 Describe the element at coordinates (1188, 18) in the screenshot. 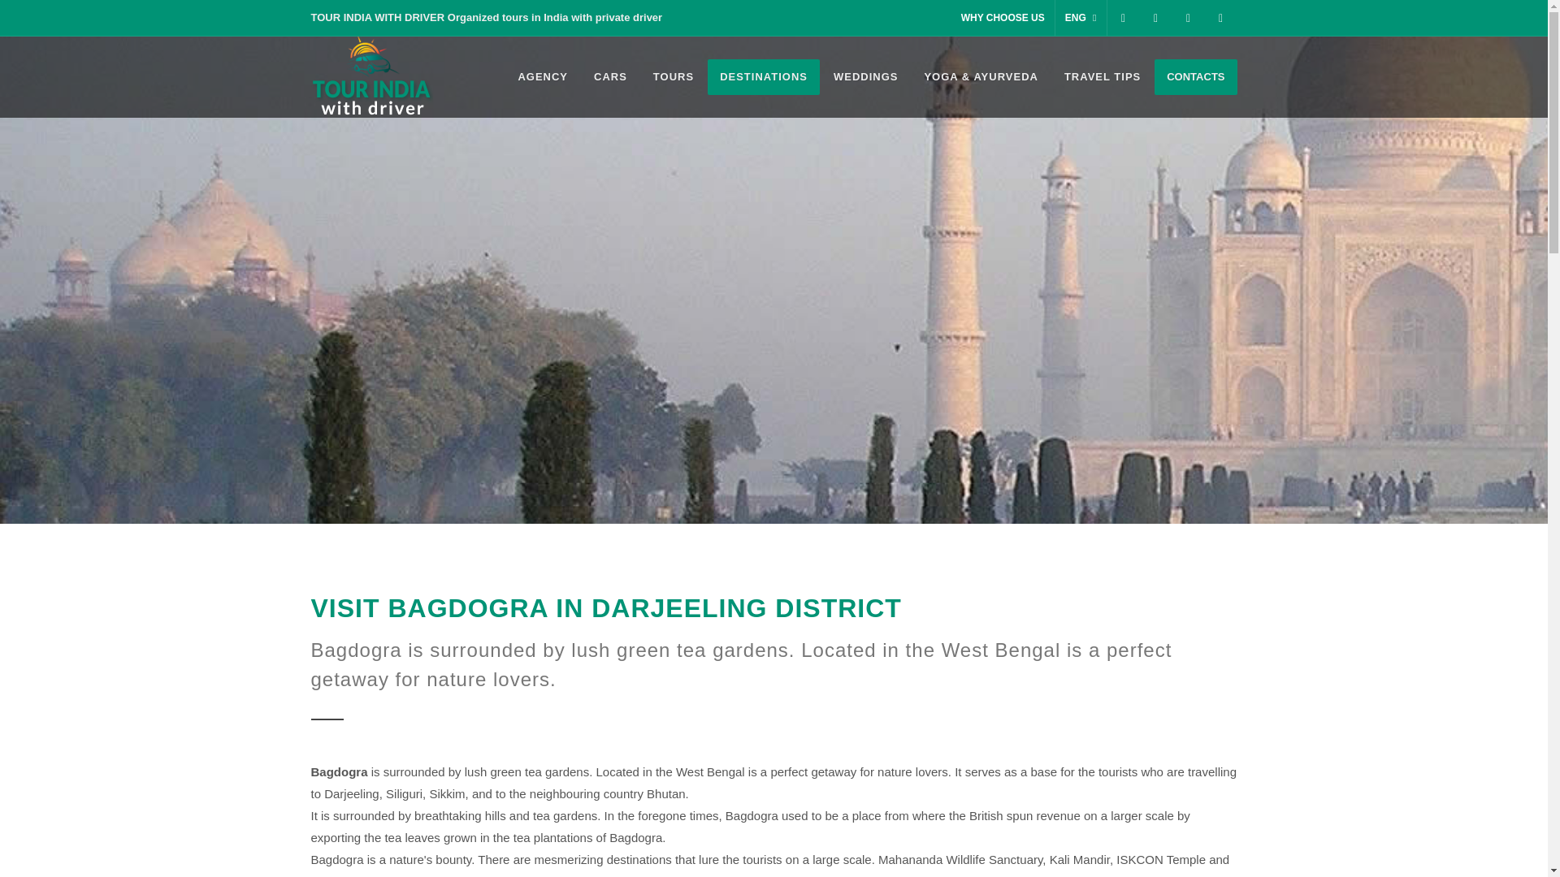

I see `Follow US  YouTube` at that location.